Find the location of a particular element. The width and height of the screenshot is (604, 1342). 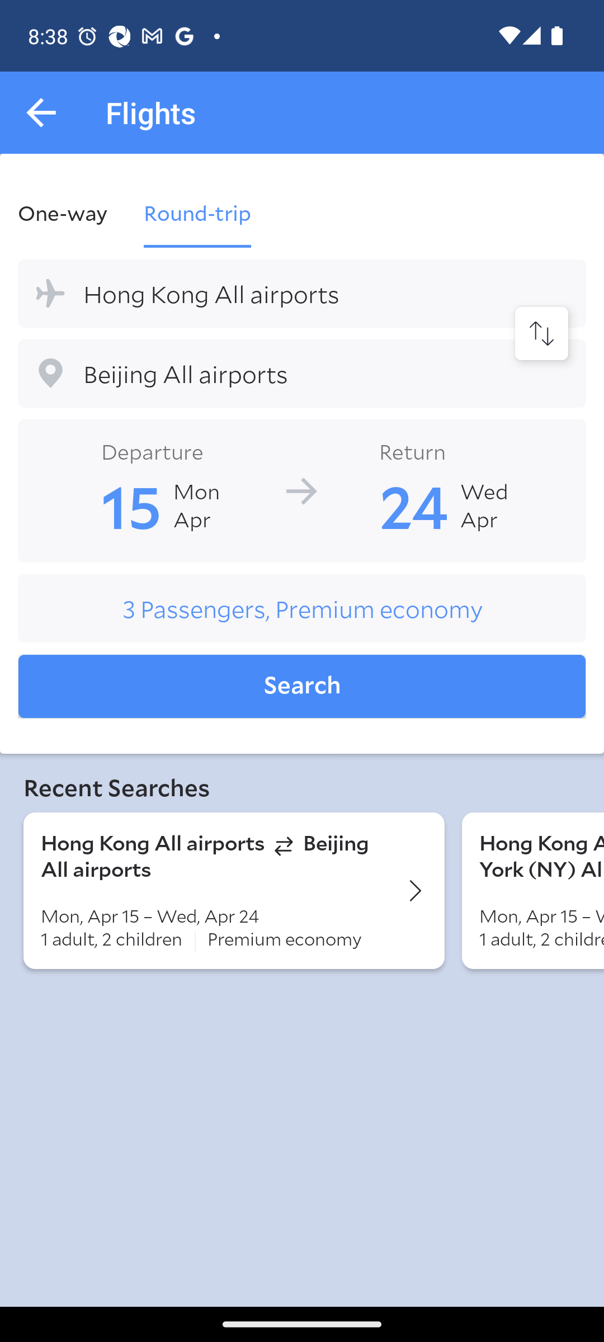

Search  Search is located at coordinates (302, 687).